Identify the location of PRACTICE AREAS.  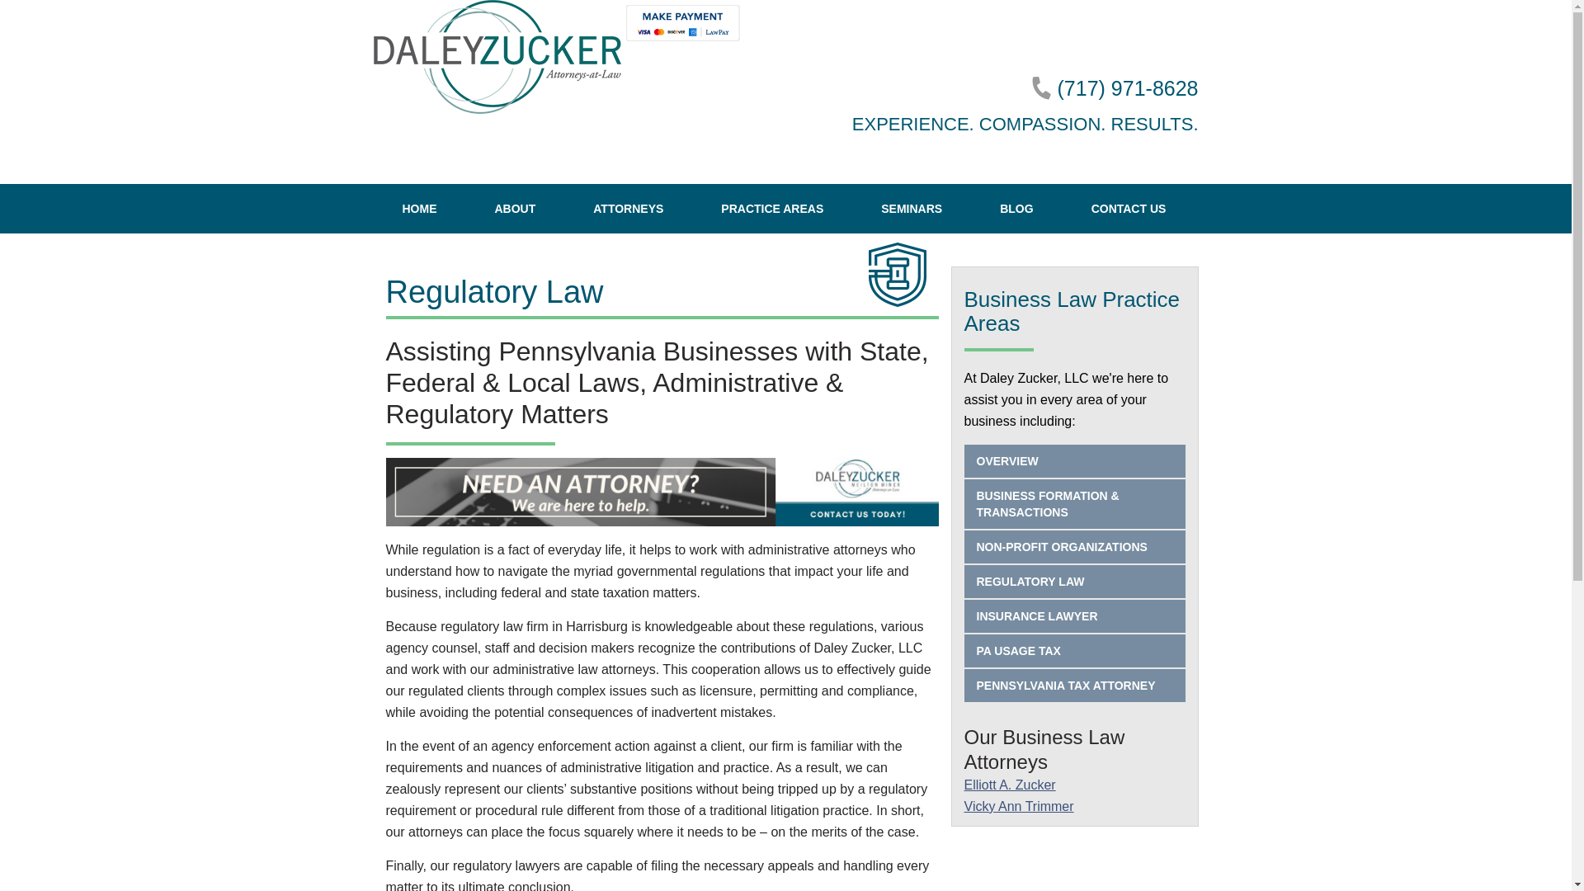
(772, 208).